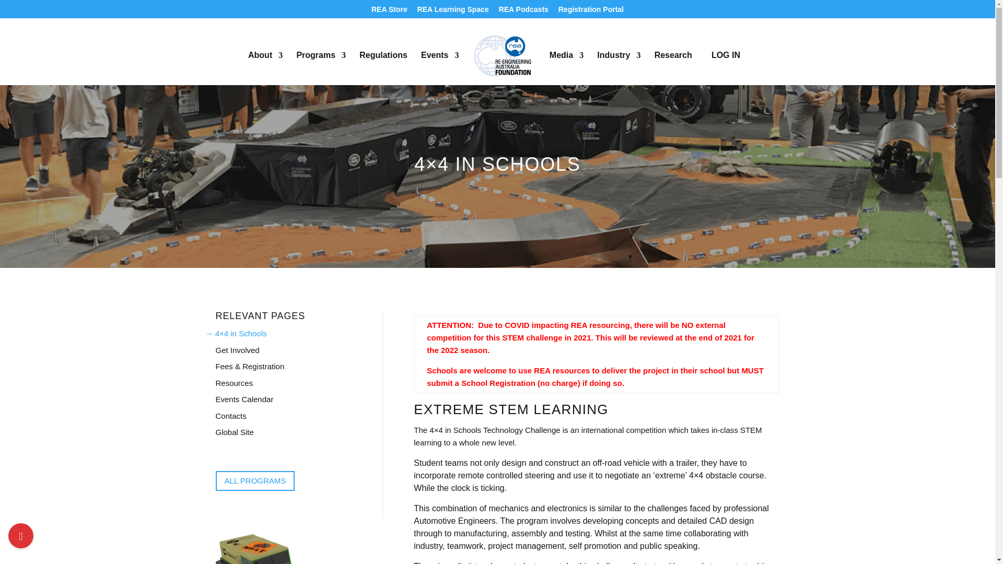 The height and width of the screenshot is (564, 1003). What do you see at coordinates (453, 11) in the screenshot?
I see `REA Learning Space` at bounding box center [453, 11].